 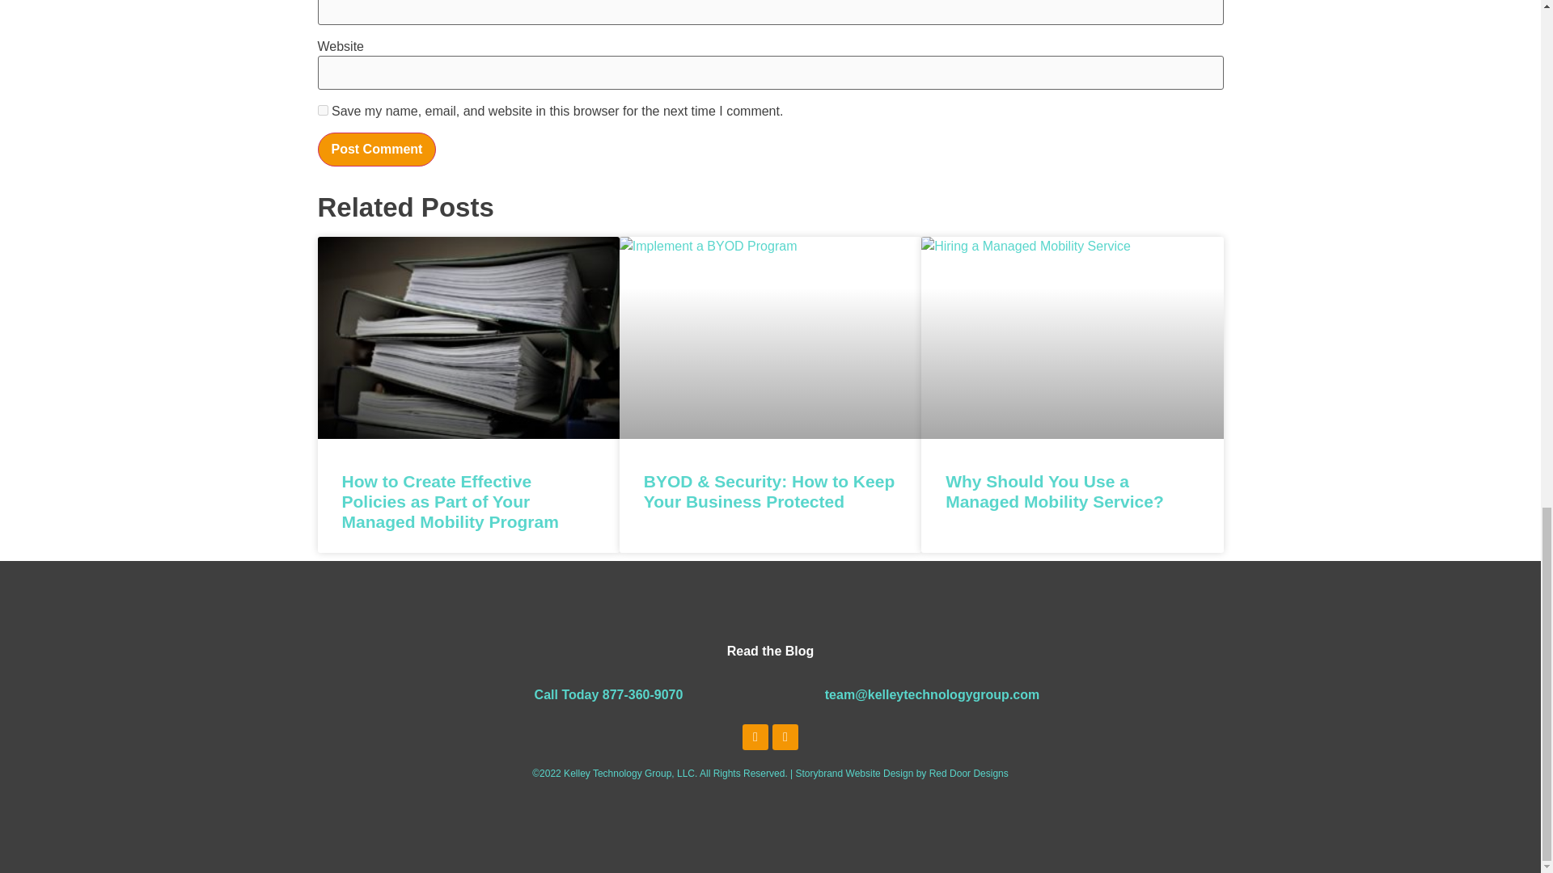 I want to click on Why Should You Use a Managed Mobility Service?, so click(x=1055, y=491).